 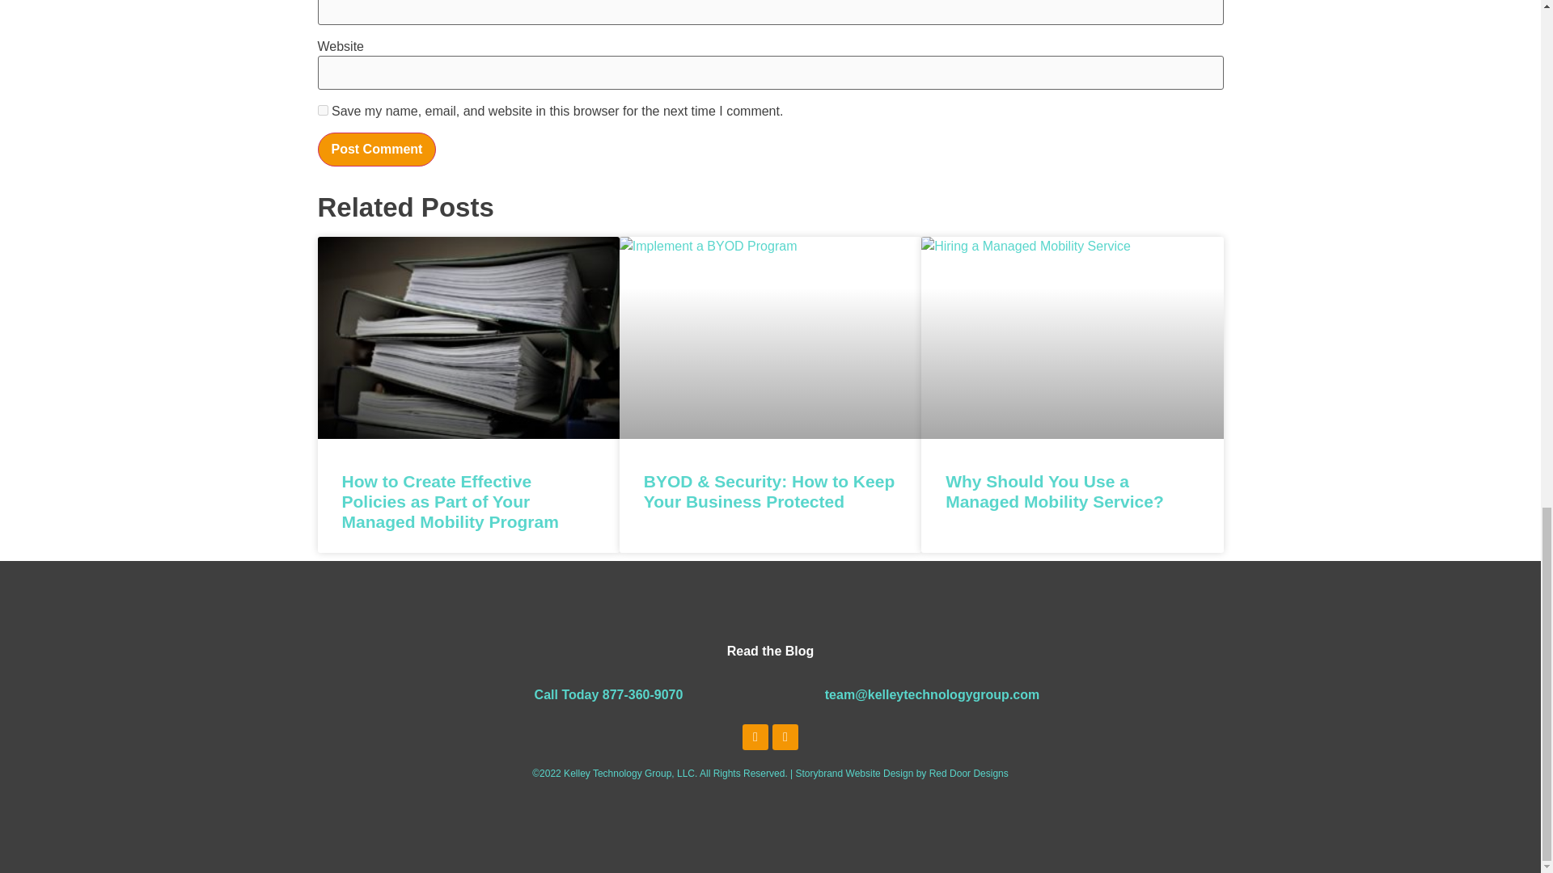 I want to click on Why Should You Use a Managed Mobility Service?, so click(x=1055, y=491).